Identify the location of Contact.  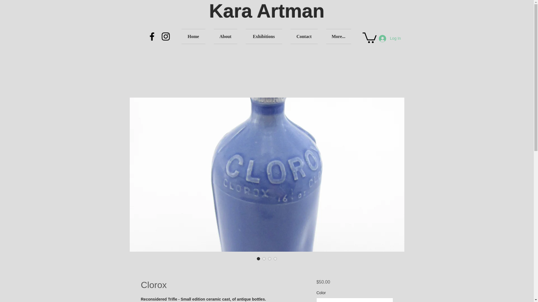
(304, 36).